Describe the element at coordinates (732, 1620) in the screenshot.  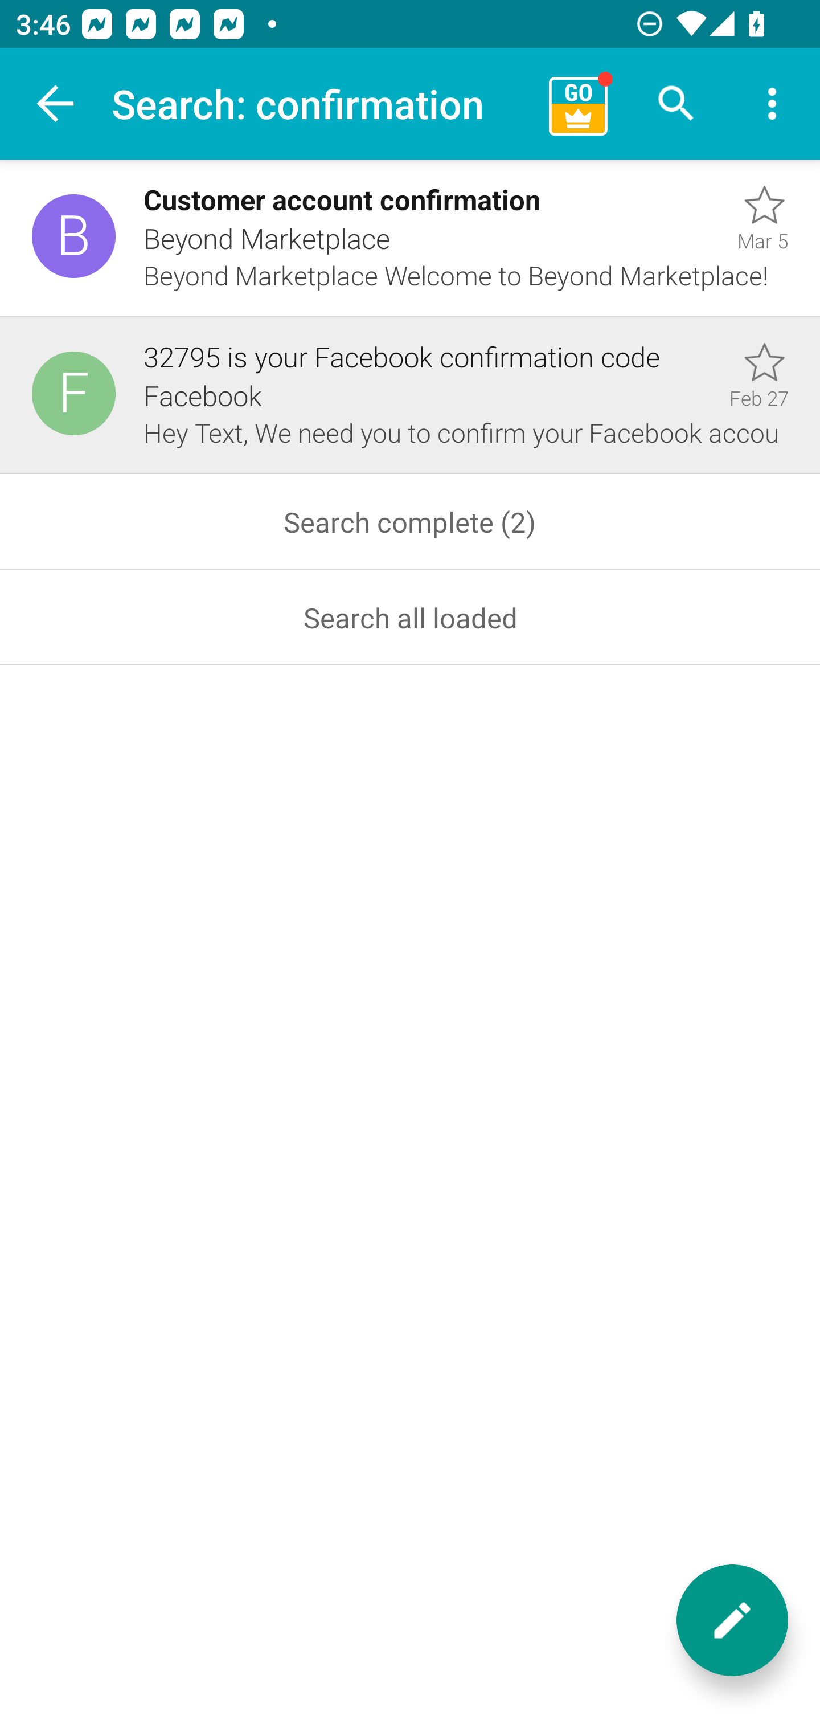
I see `New message` at that location.